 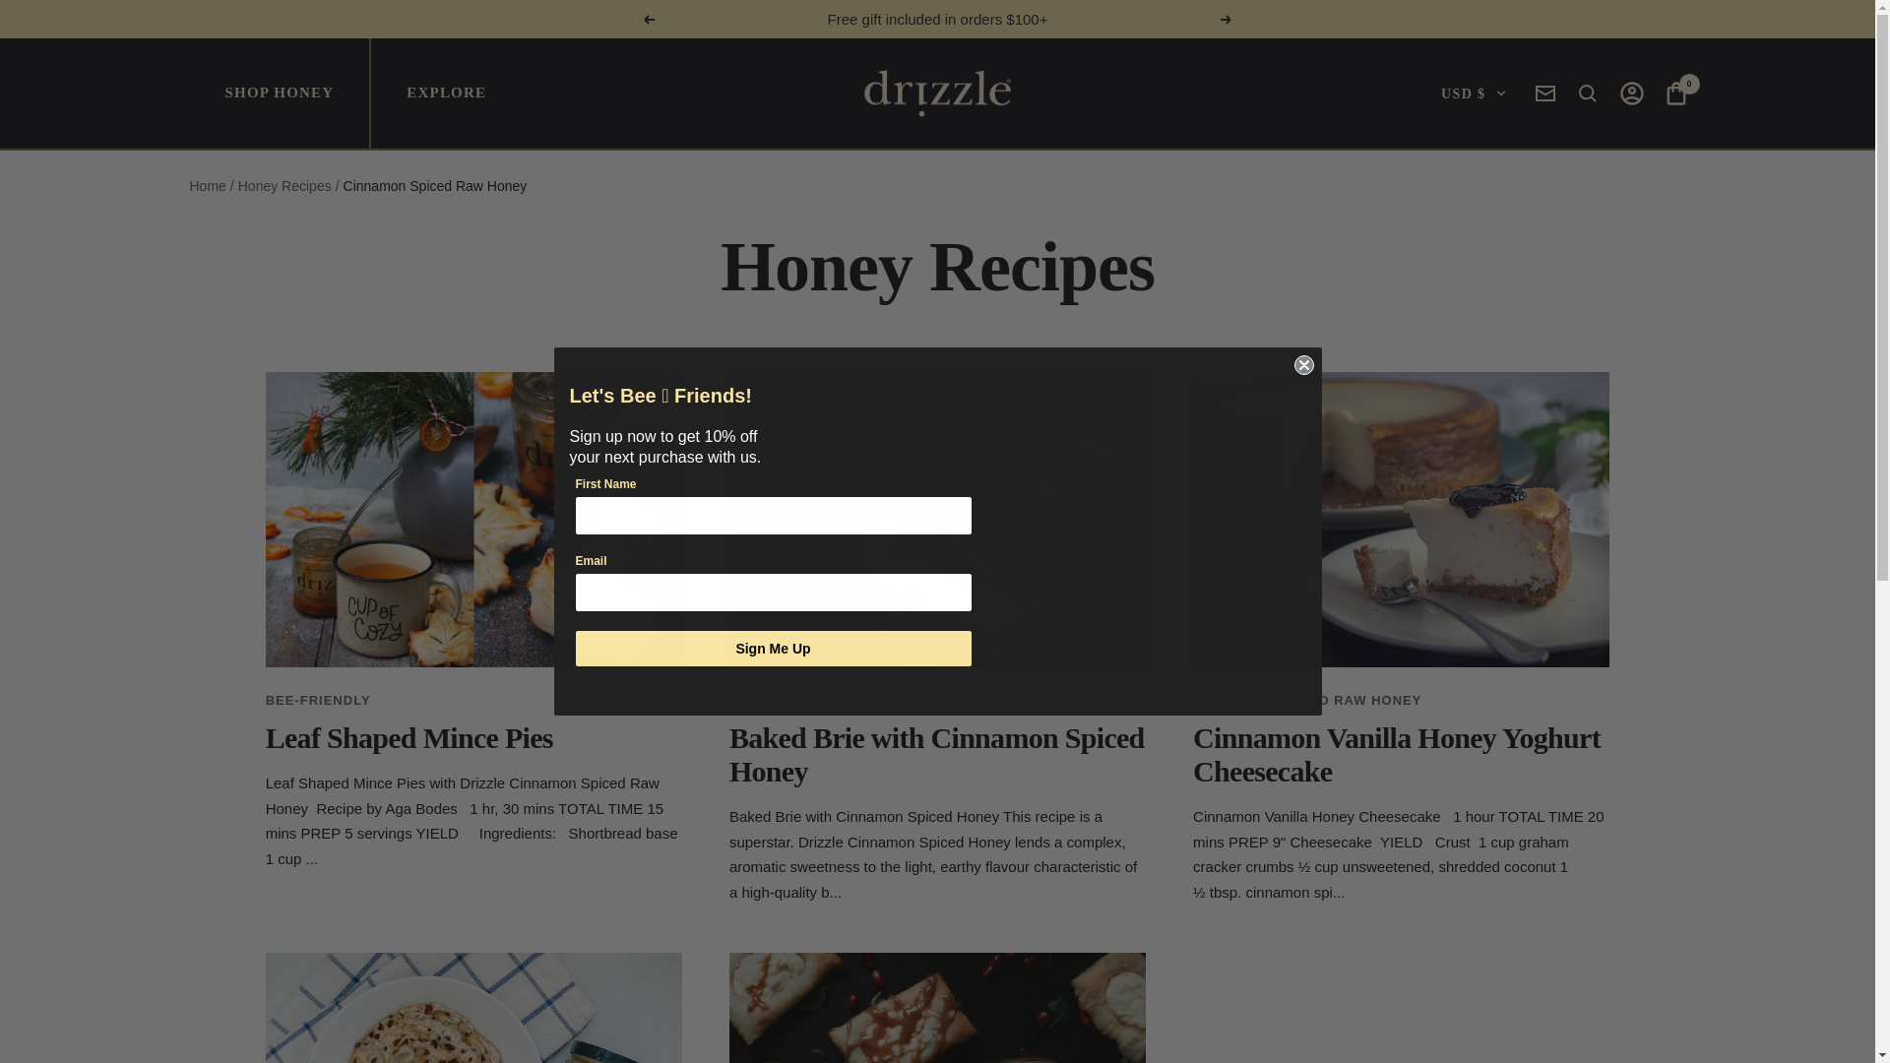 I want to click on Baked Brie with Cinnamon Spiced Honey, so click(x=937, y=754).